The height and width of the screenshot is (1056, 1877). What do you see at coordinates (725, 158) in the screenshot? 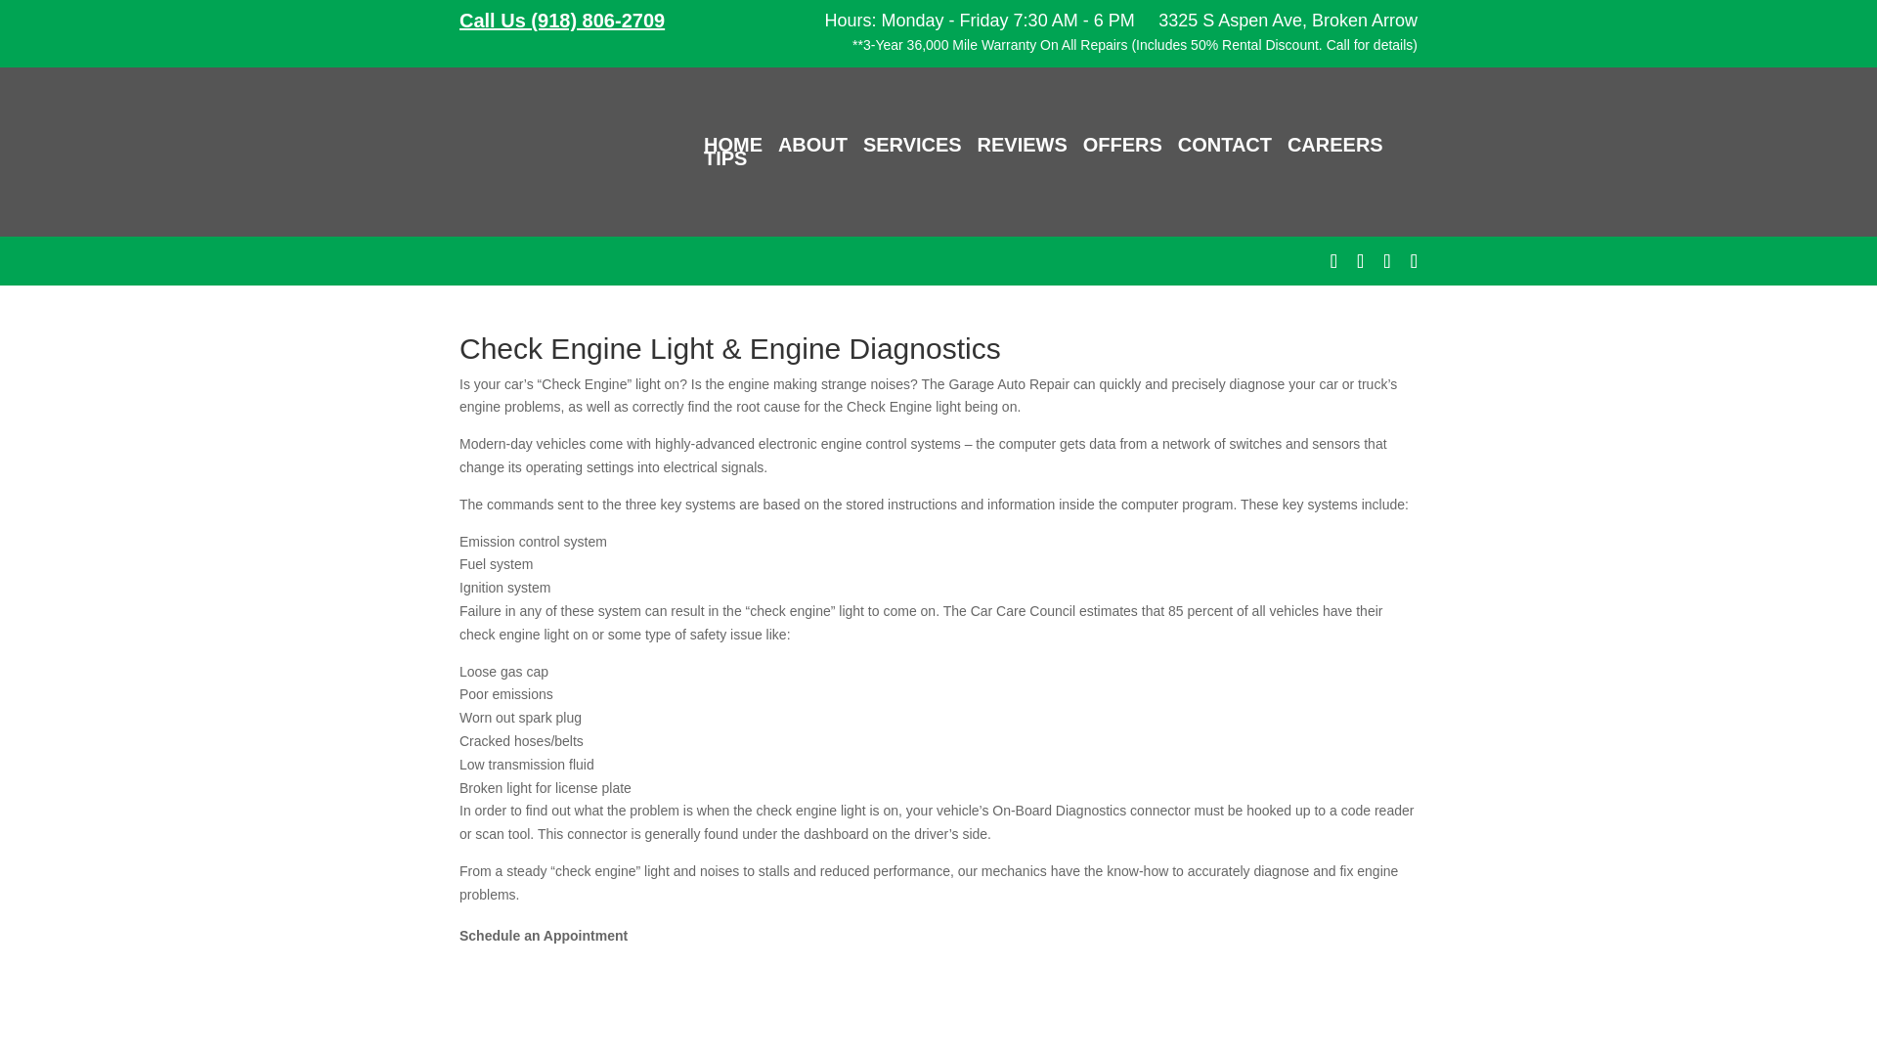
I see `TIPS` at bounding box center [725, 158].